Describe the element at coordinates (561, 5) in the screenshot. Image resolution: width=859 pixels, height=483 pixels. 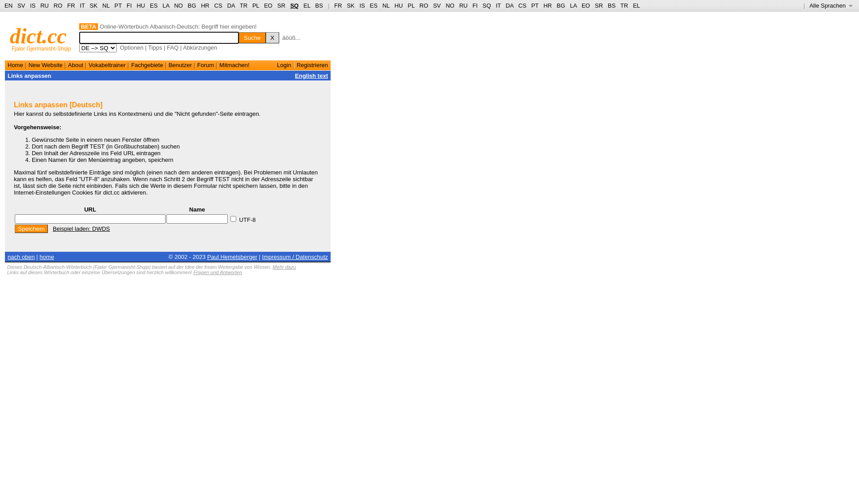
I see `BG` at that location.